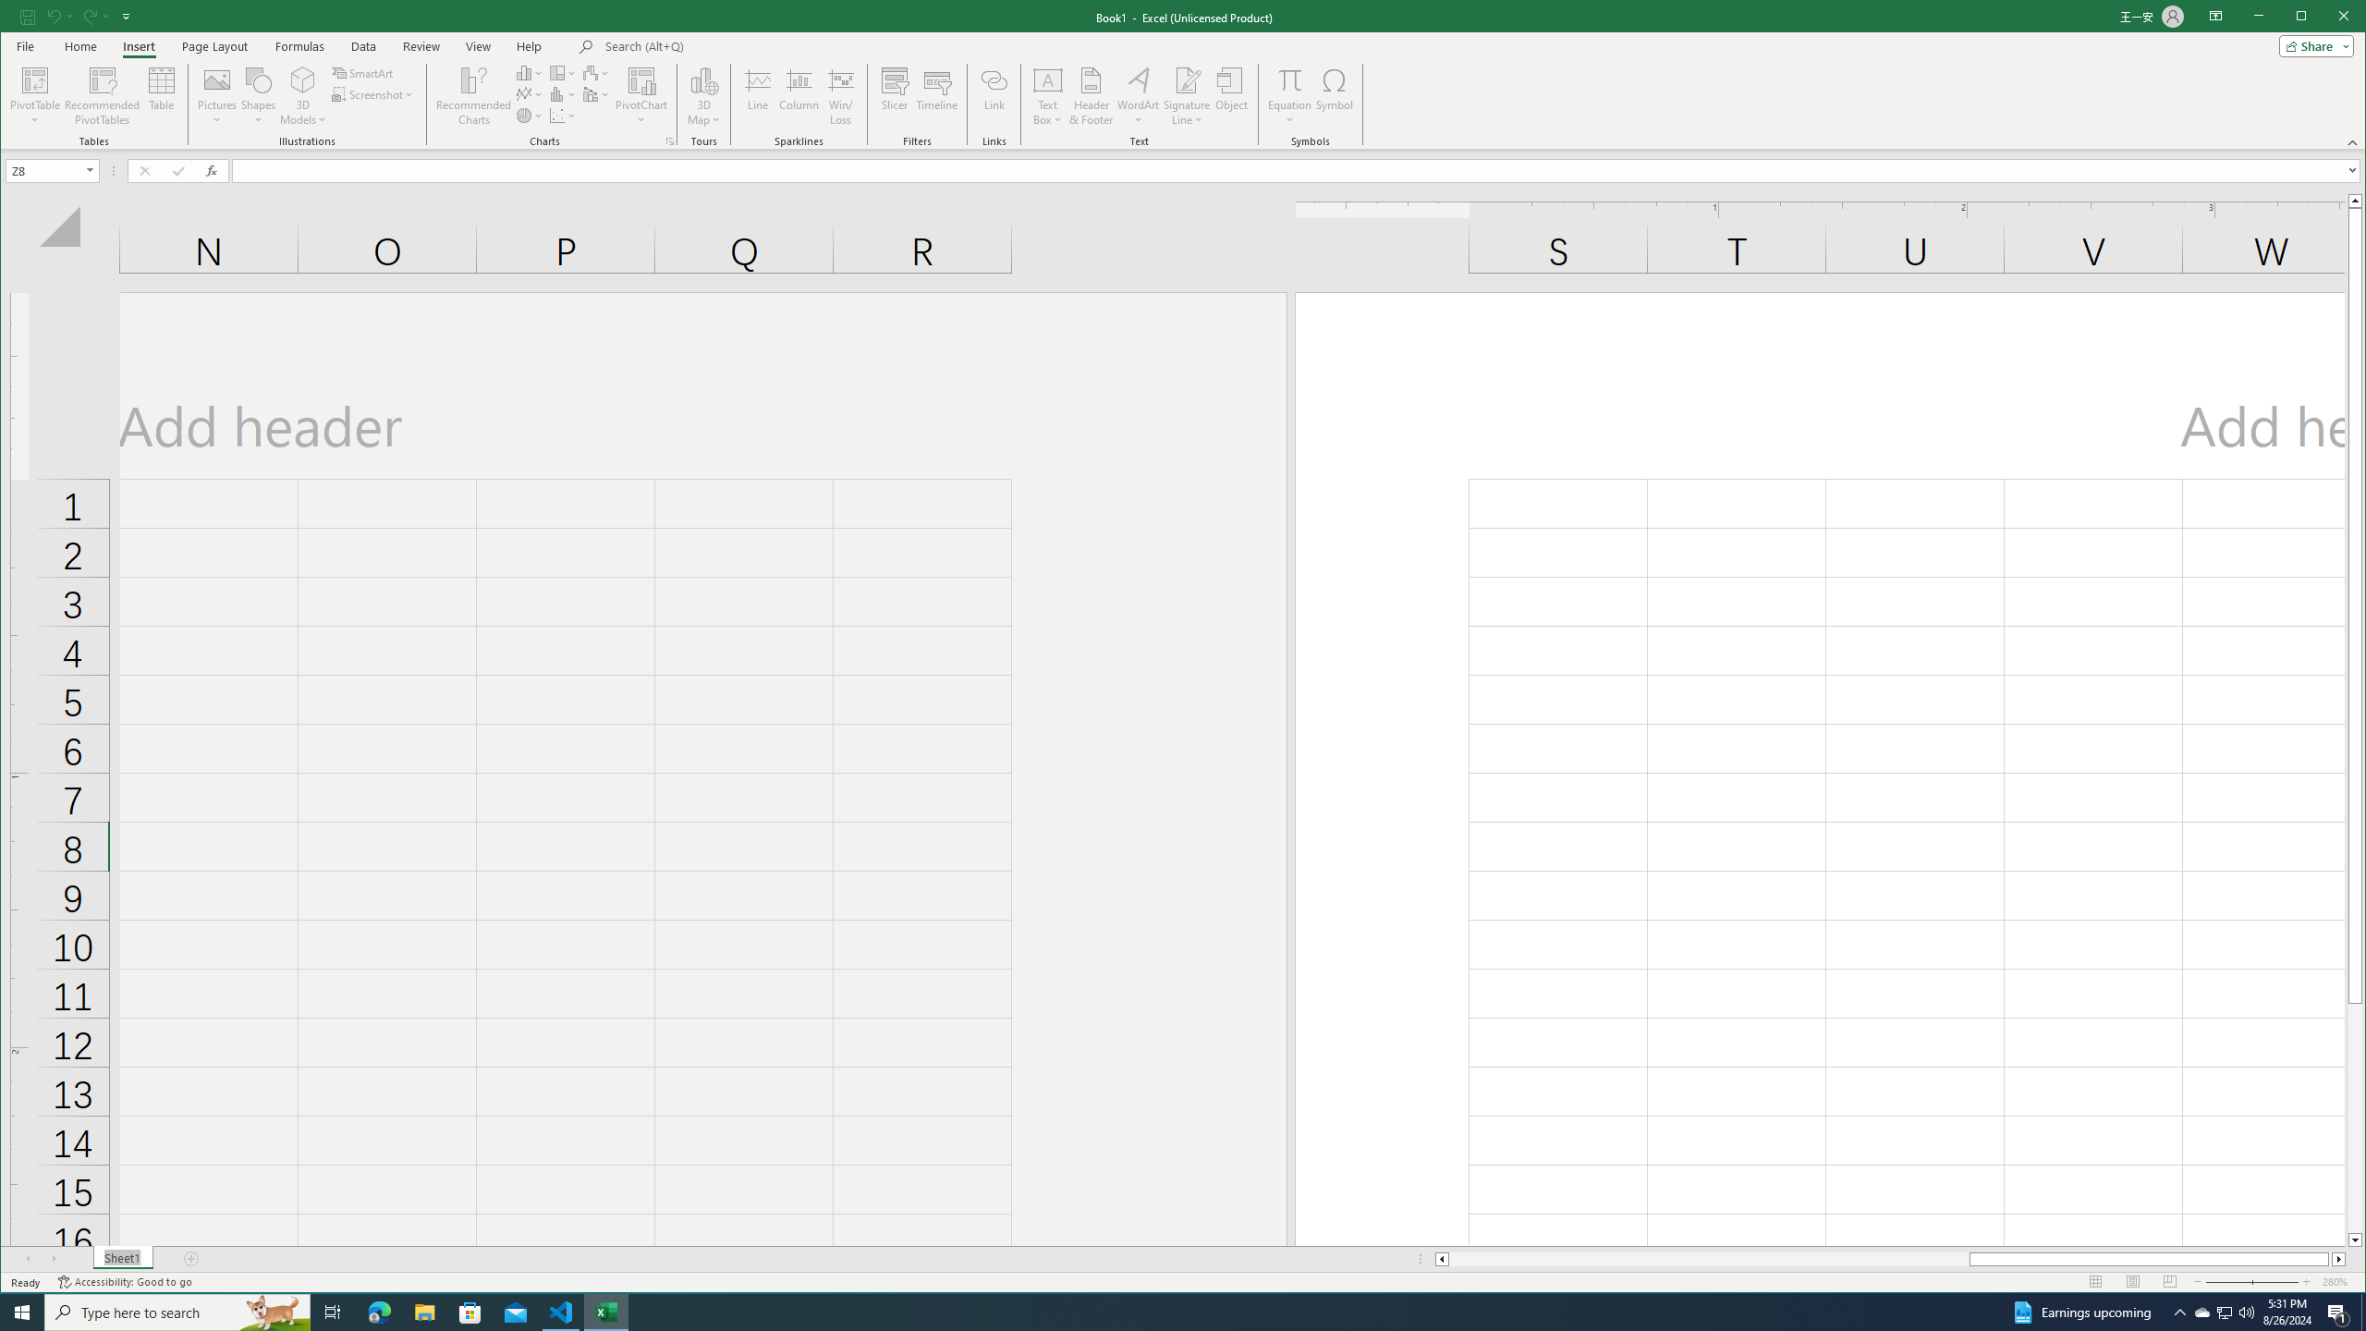  What do you see at coordinates (103, 96) in the screenshot?
I see `3D Map` at bounding box center [103, 96].